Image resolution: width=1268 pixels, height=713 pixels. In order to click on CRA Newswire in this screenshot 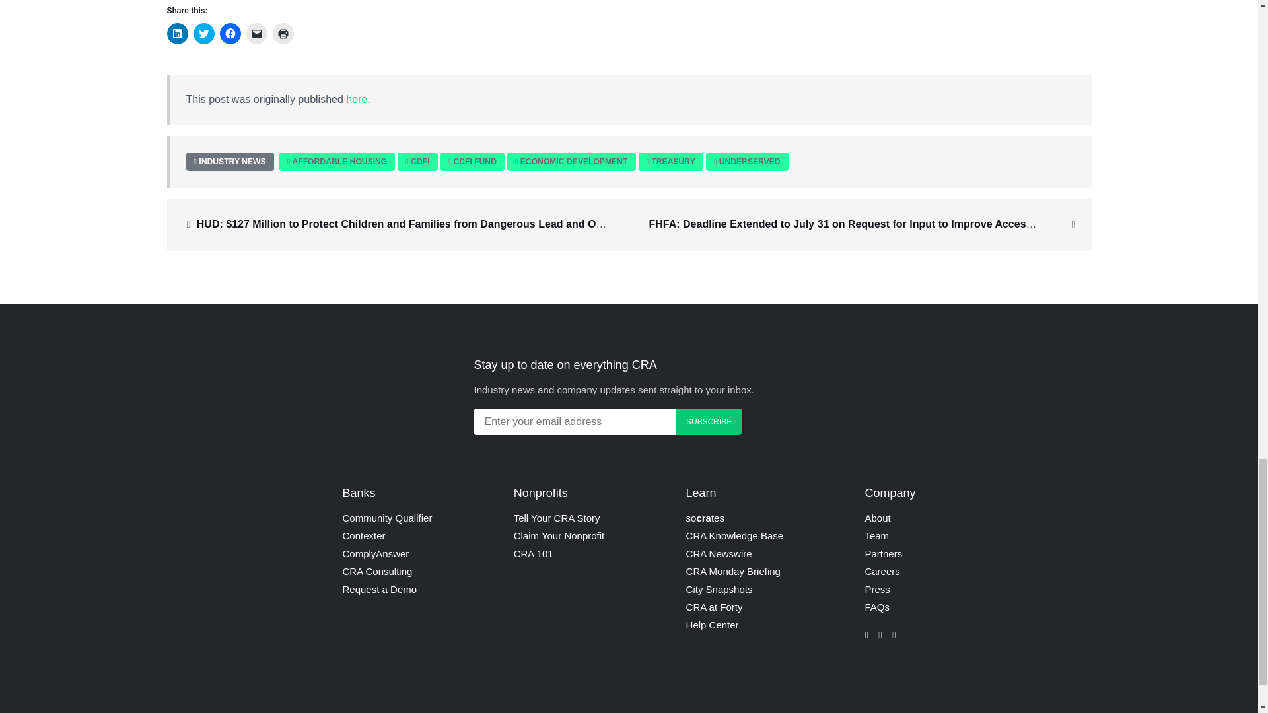, I will do `click(719, 553)`.